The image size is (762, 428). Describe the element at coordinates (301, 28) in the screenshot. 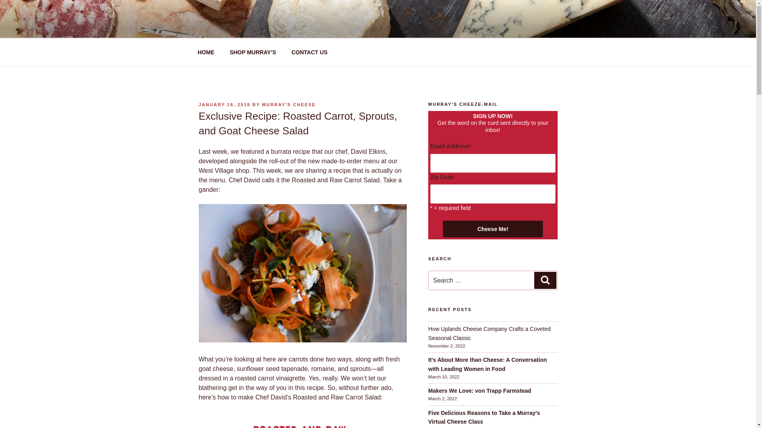

I see `MURRAY'S CHEESE BLOG` at that location.